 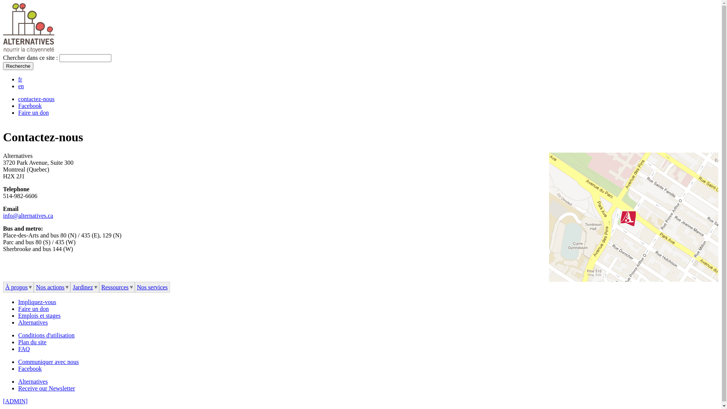 What do you see at coordinates (15, 401) in the screenshot?
I see `[ADMIN]` at bounding box center [15, 401].